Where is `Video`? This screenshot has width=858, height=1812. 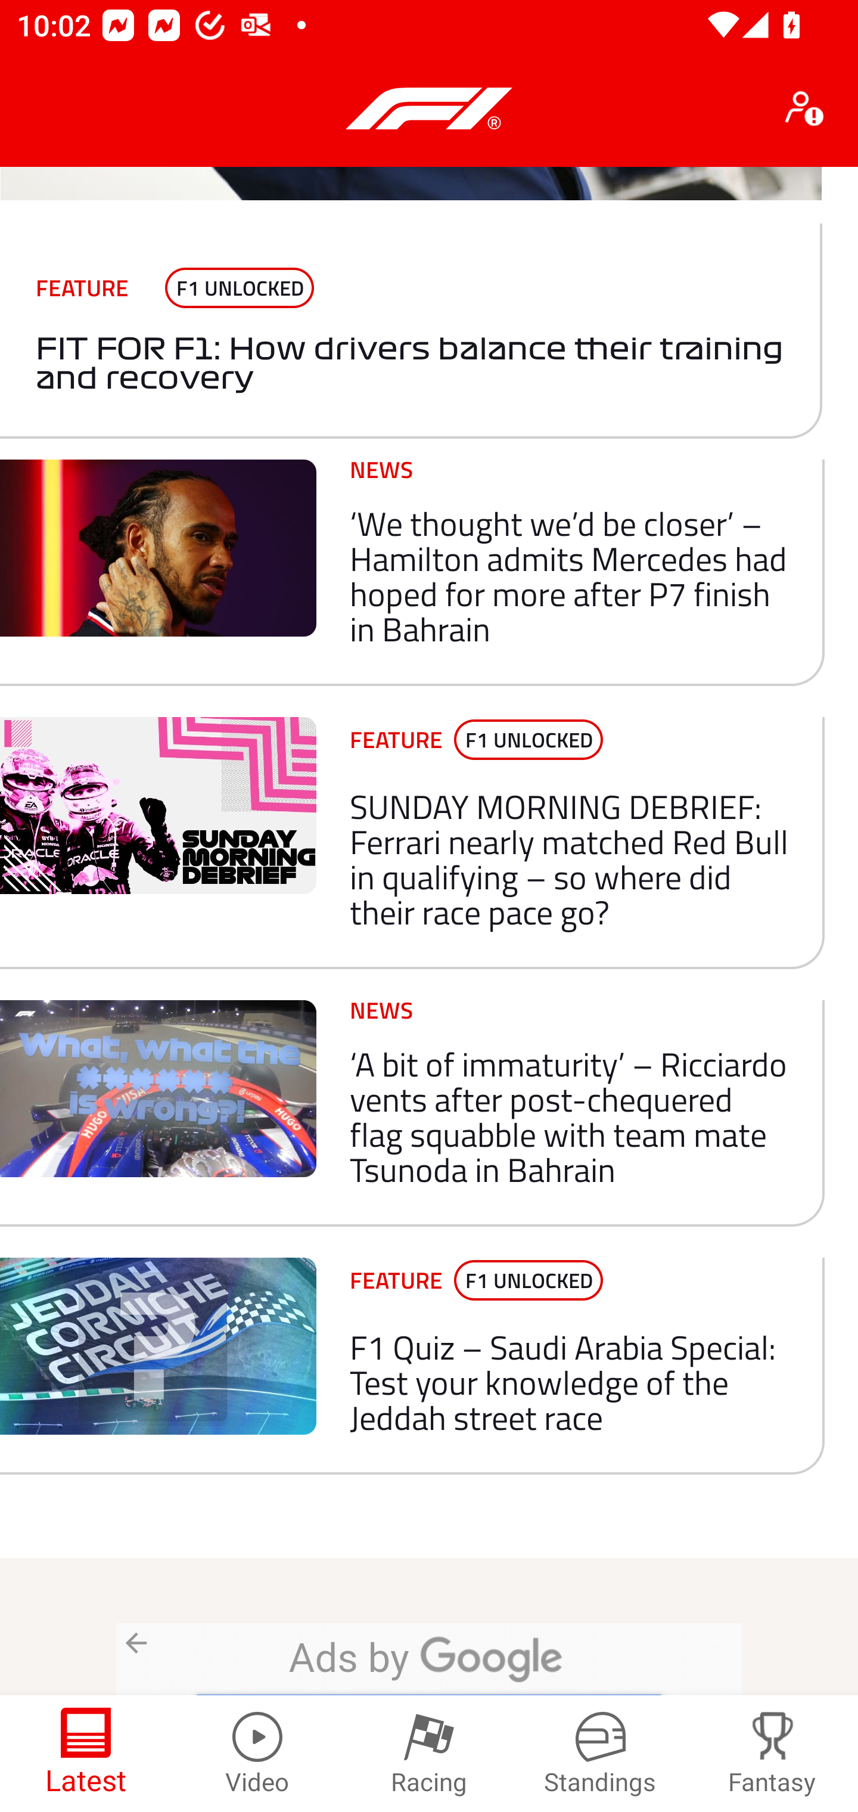 Video is located at coordinates (257, 1754).